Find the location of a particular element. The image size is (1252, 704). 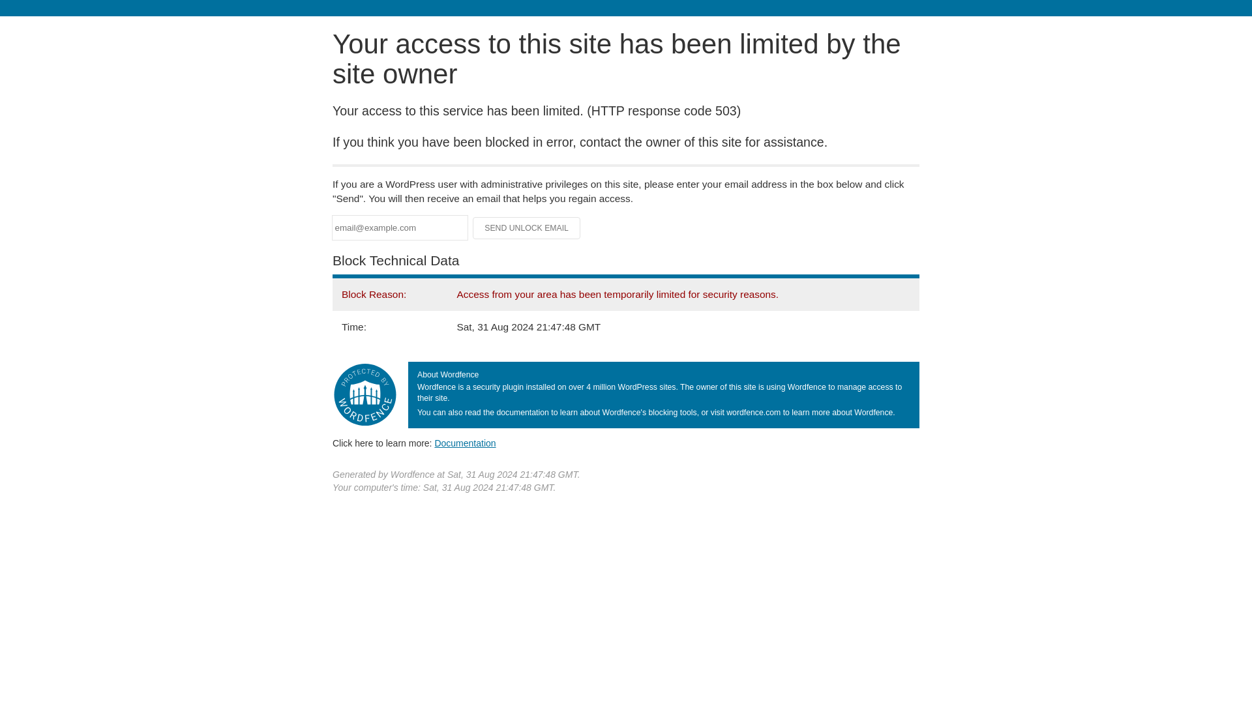

Documentation is located at coordinates (465, 443).